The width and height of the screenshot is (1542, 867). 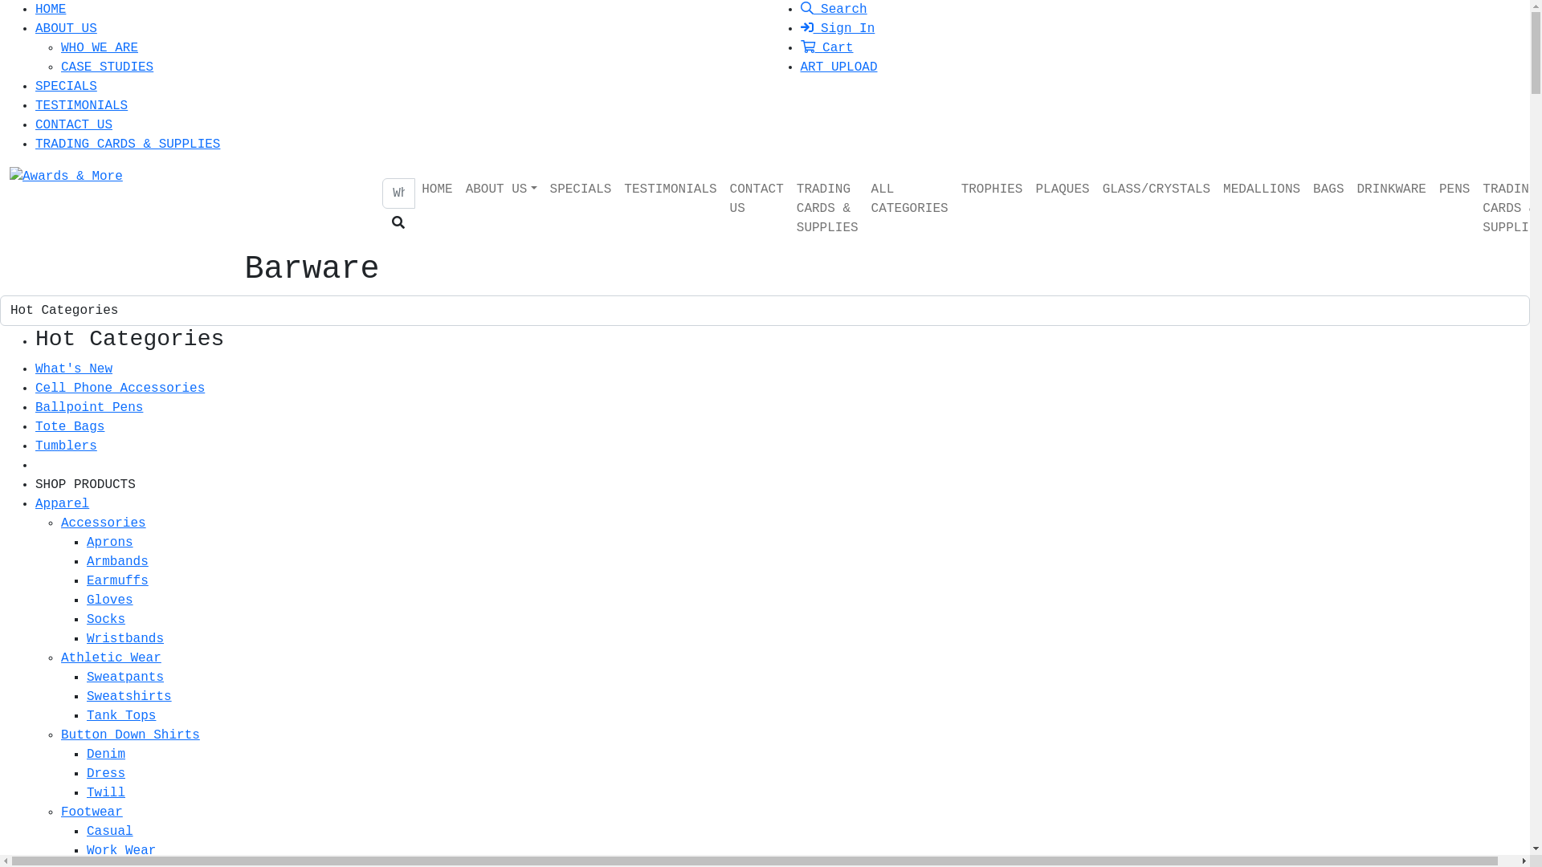 I want to click on BAGS, so click(x=1328, y=189).